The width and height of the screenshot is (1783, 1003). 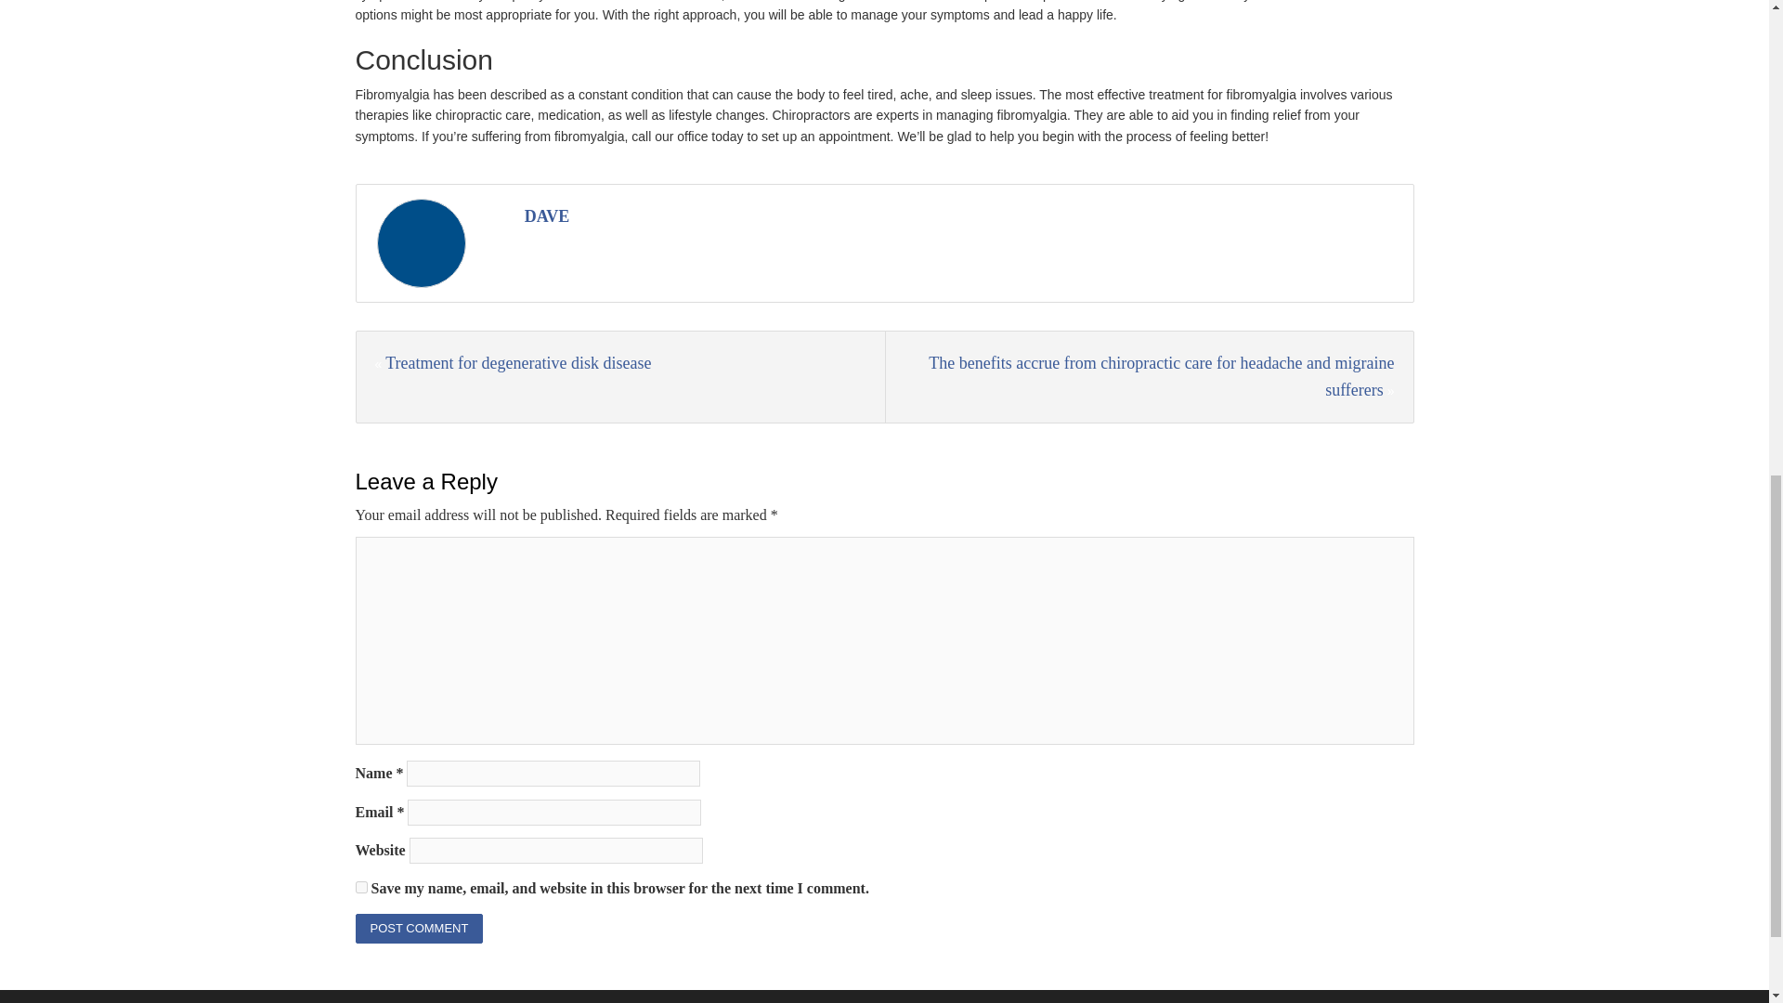 What do you see at coordinates (360, 888) in the screenshot?
I see `yes` at bounding box center [360, 888].